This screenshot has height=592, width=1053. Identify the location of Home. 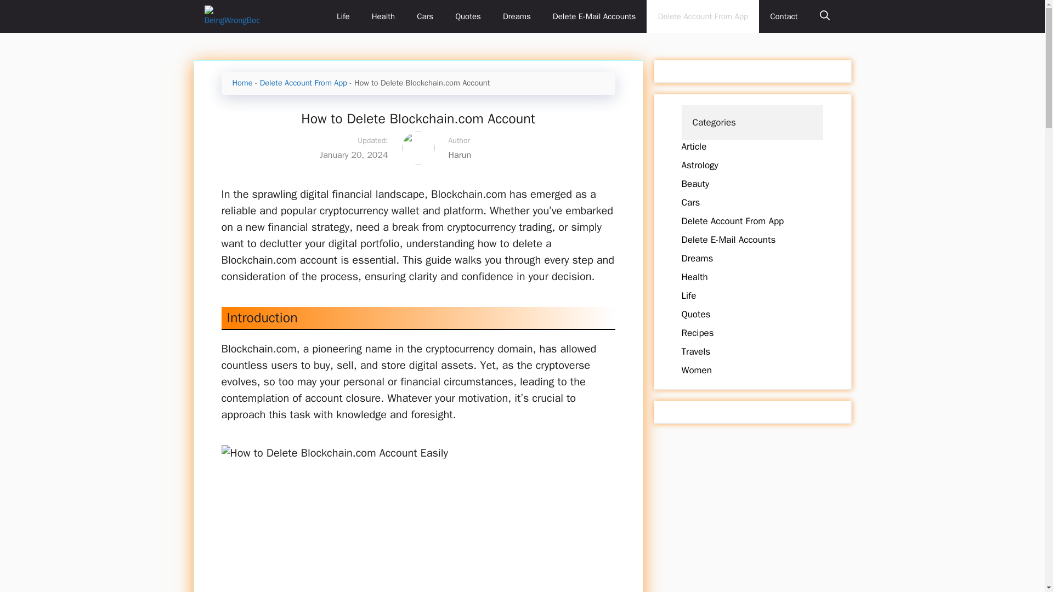
(242, 82).